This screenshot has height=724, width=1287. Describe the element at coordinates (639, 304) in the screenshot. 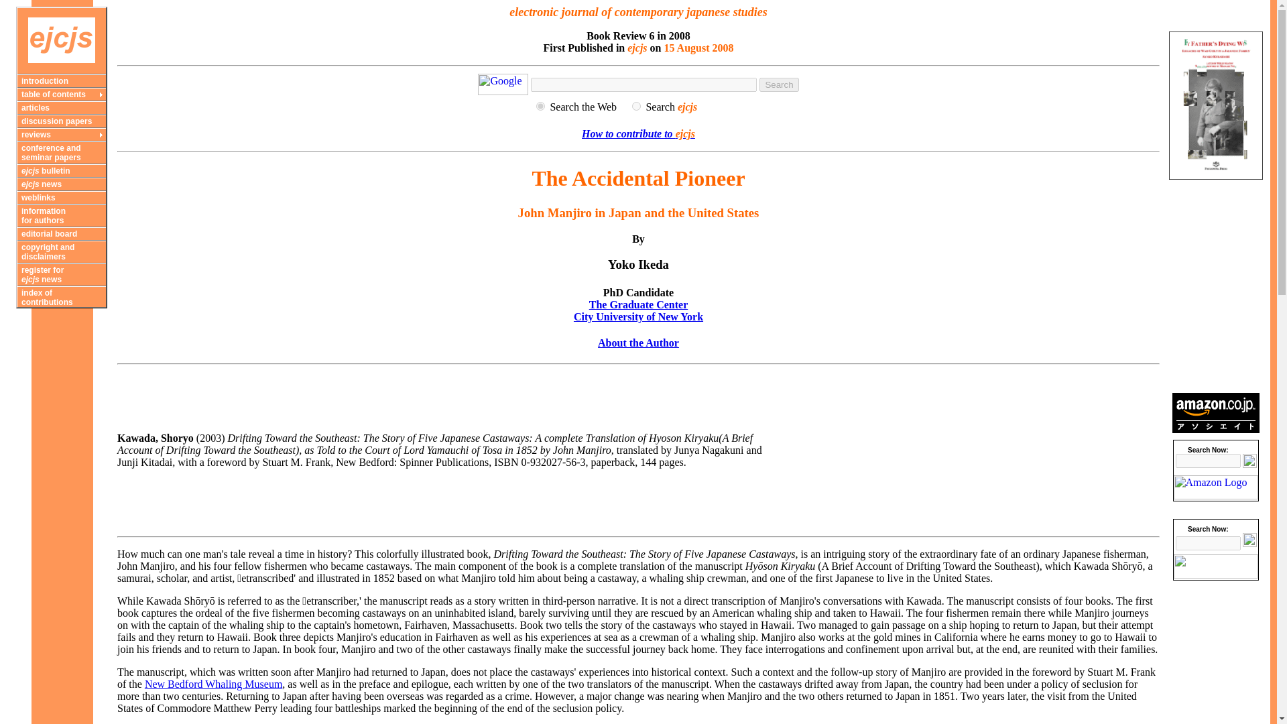

I see `The Graduate Center` at that location.